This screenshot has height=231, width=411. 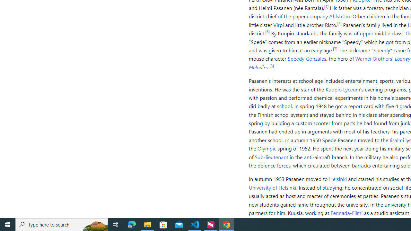 I want to click on Olympic, so click(x=267, y=148).